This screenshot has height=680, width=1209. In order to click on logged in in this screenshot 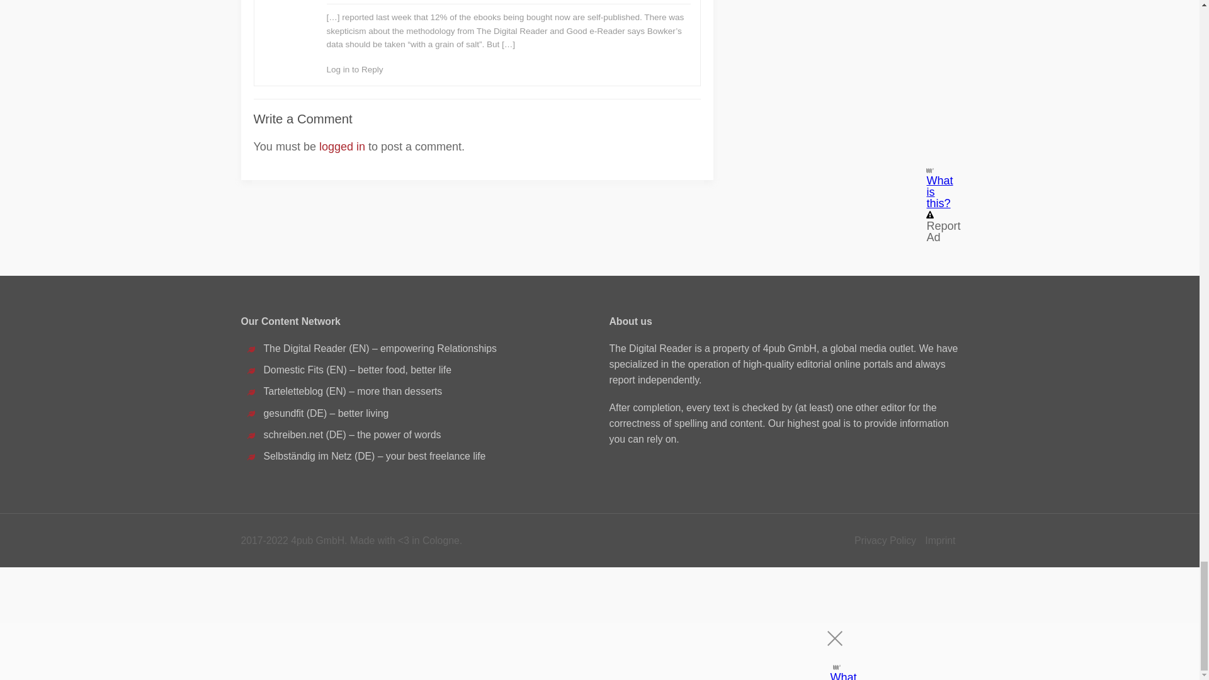, I will do `click(341, 146)`.